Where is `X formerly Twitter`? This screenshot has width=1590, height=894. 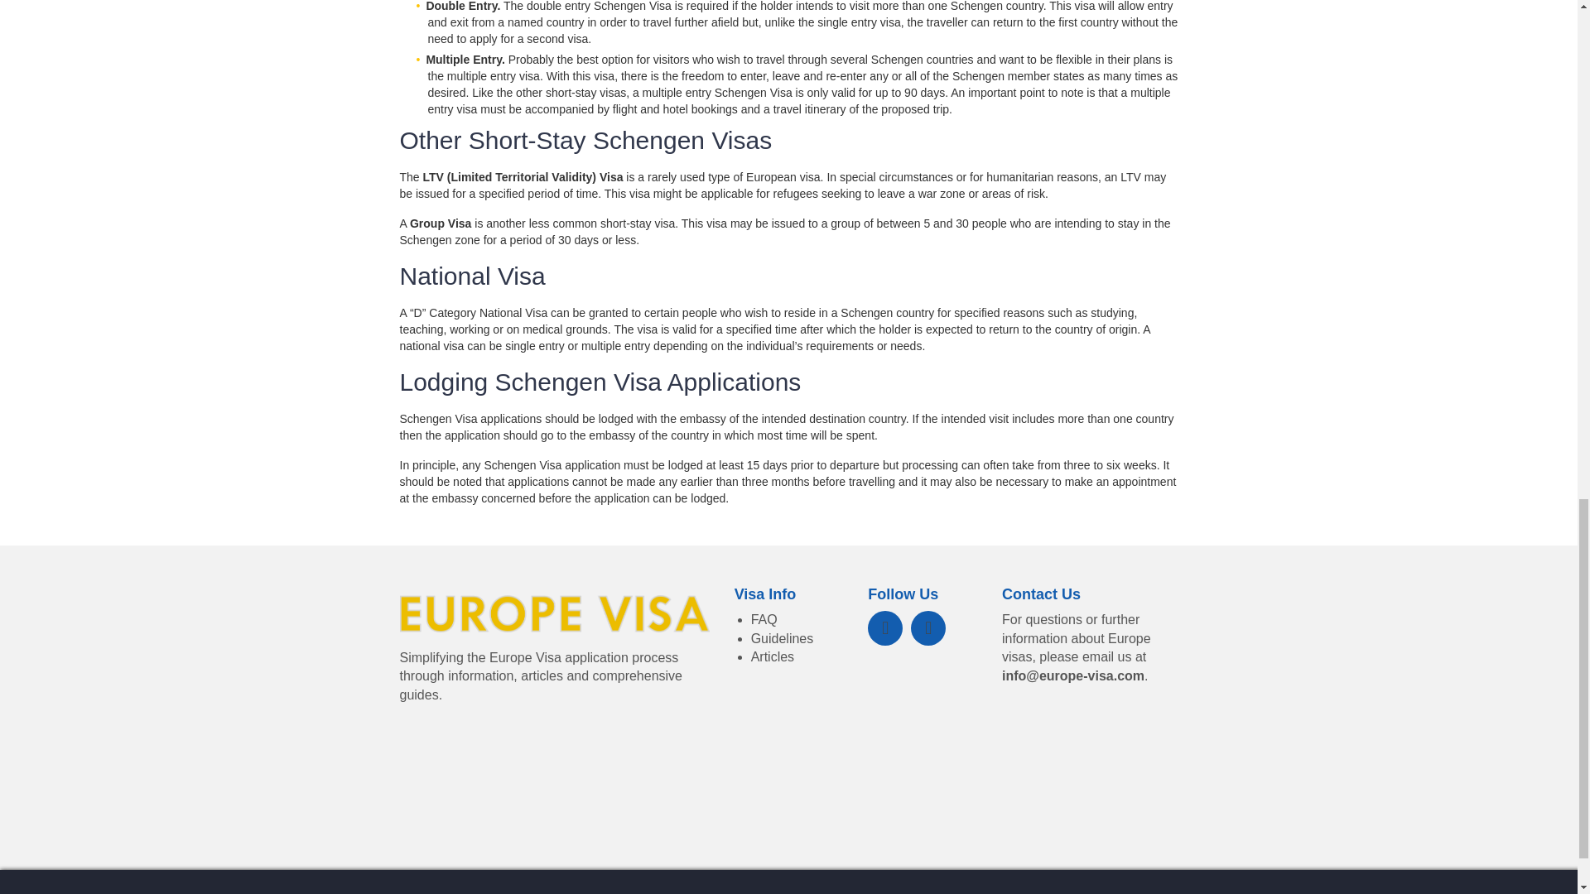 X formerly Twitter is located at coordinates (928, 627).